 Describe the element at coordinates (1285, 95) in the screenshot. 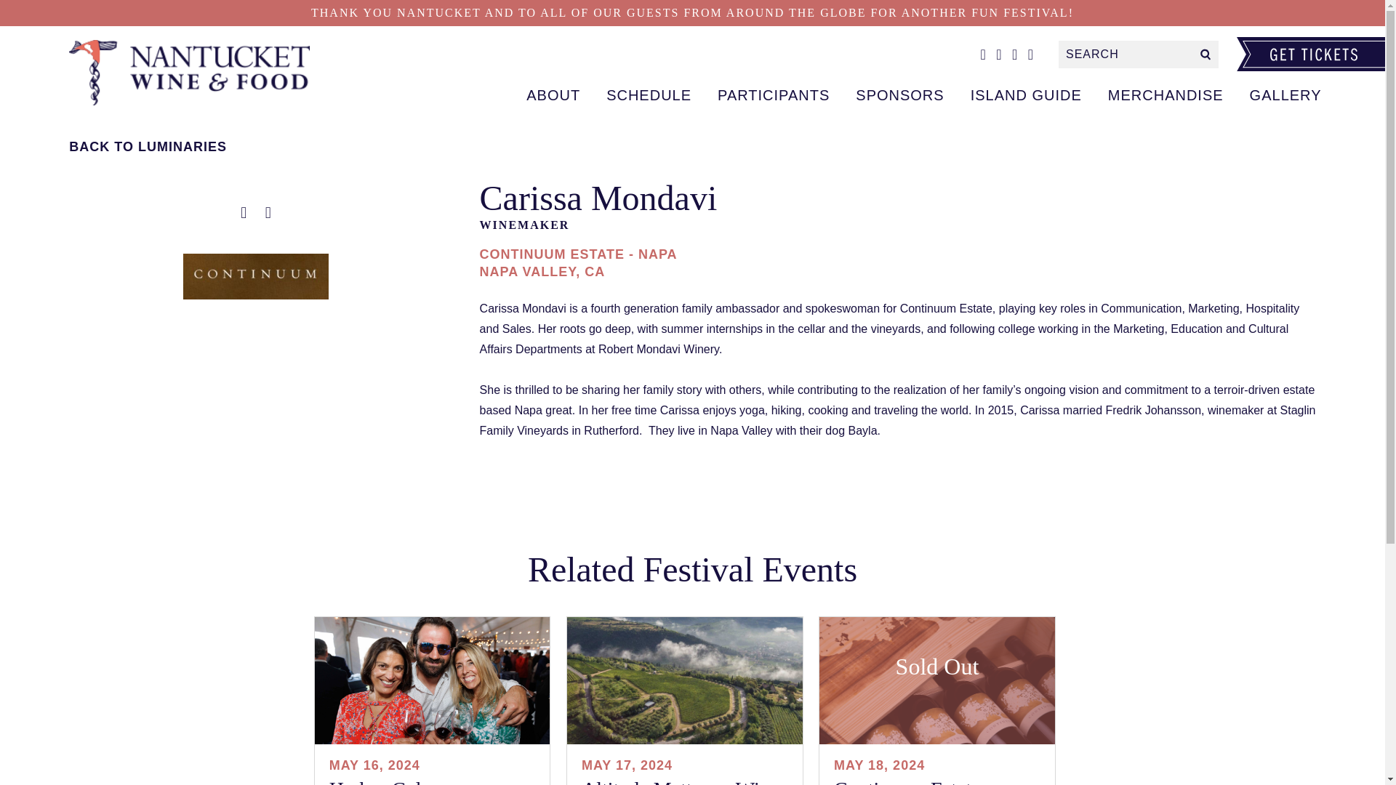

I see `GALLERY` at that location.